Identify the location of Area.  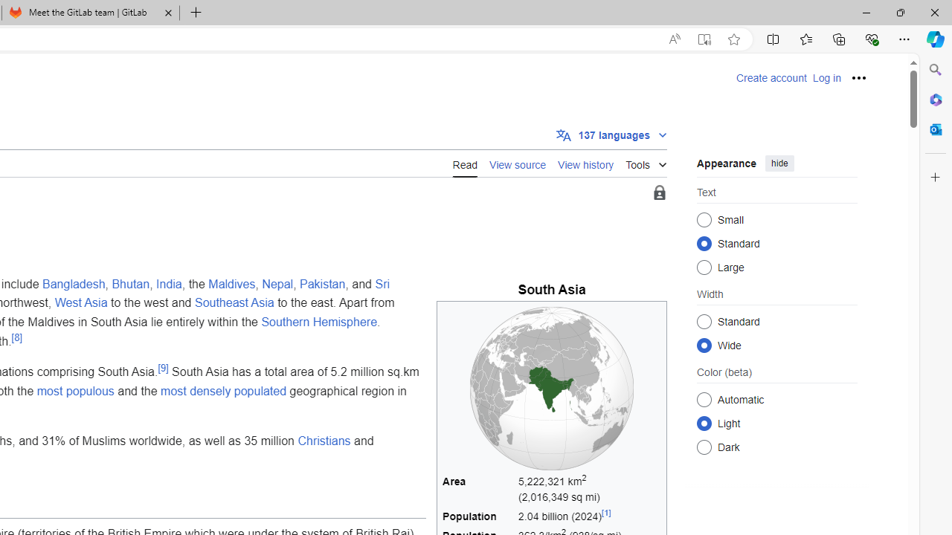
(478, 489).